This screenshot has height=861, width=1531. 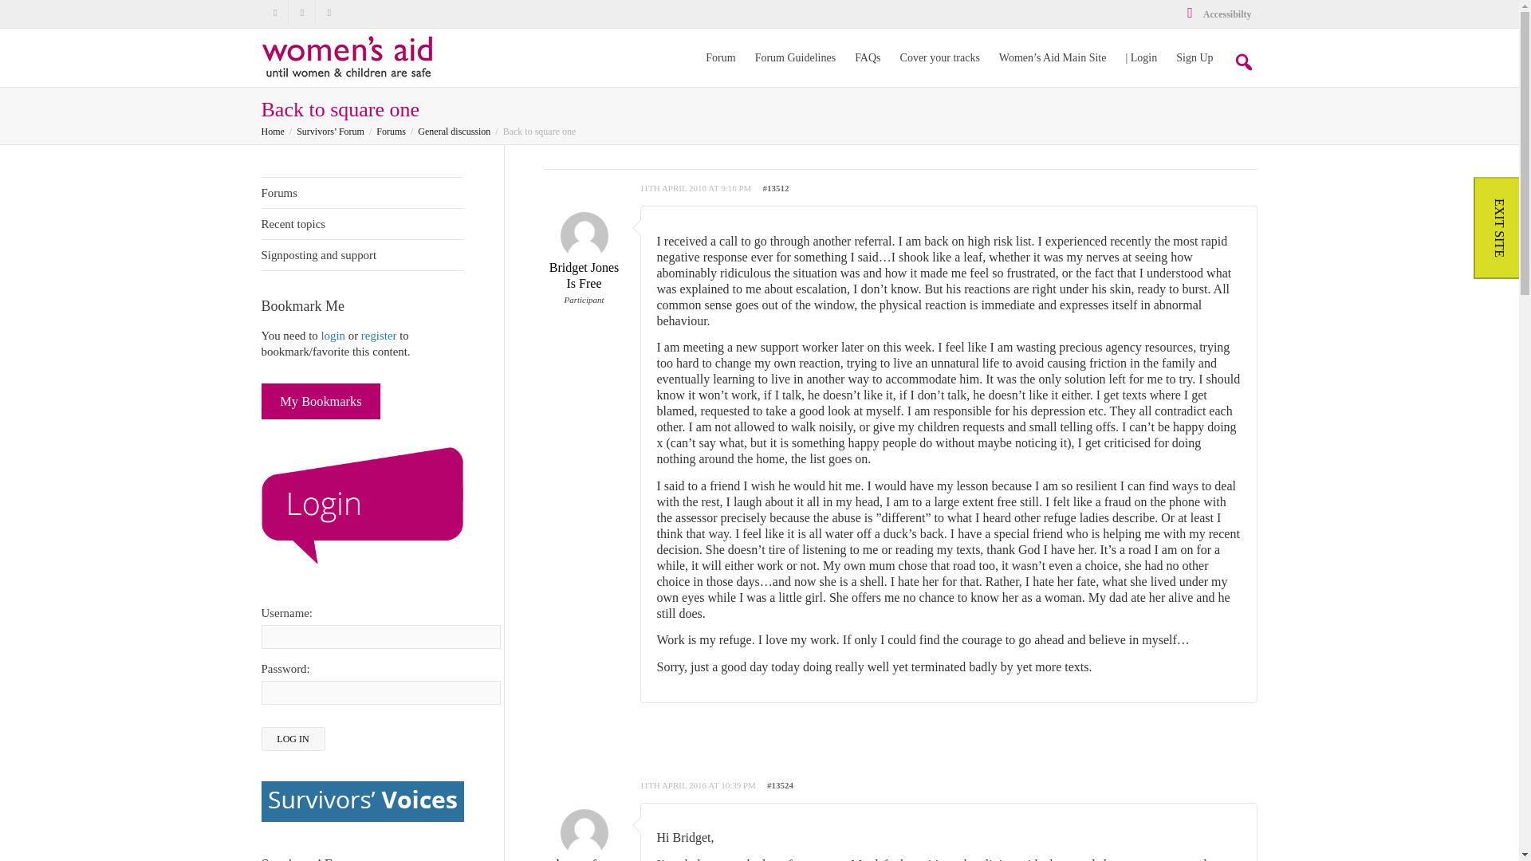 What do you see at coordinates (939, 57) in the screenshot?
I see `Cover your tracks` at bounding box center [939, 57].